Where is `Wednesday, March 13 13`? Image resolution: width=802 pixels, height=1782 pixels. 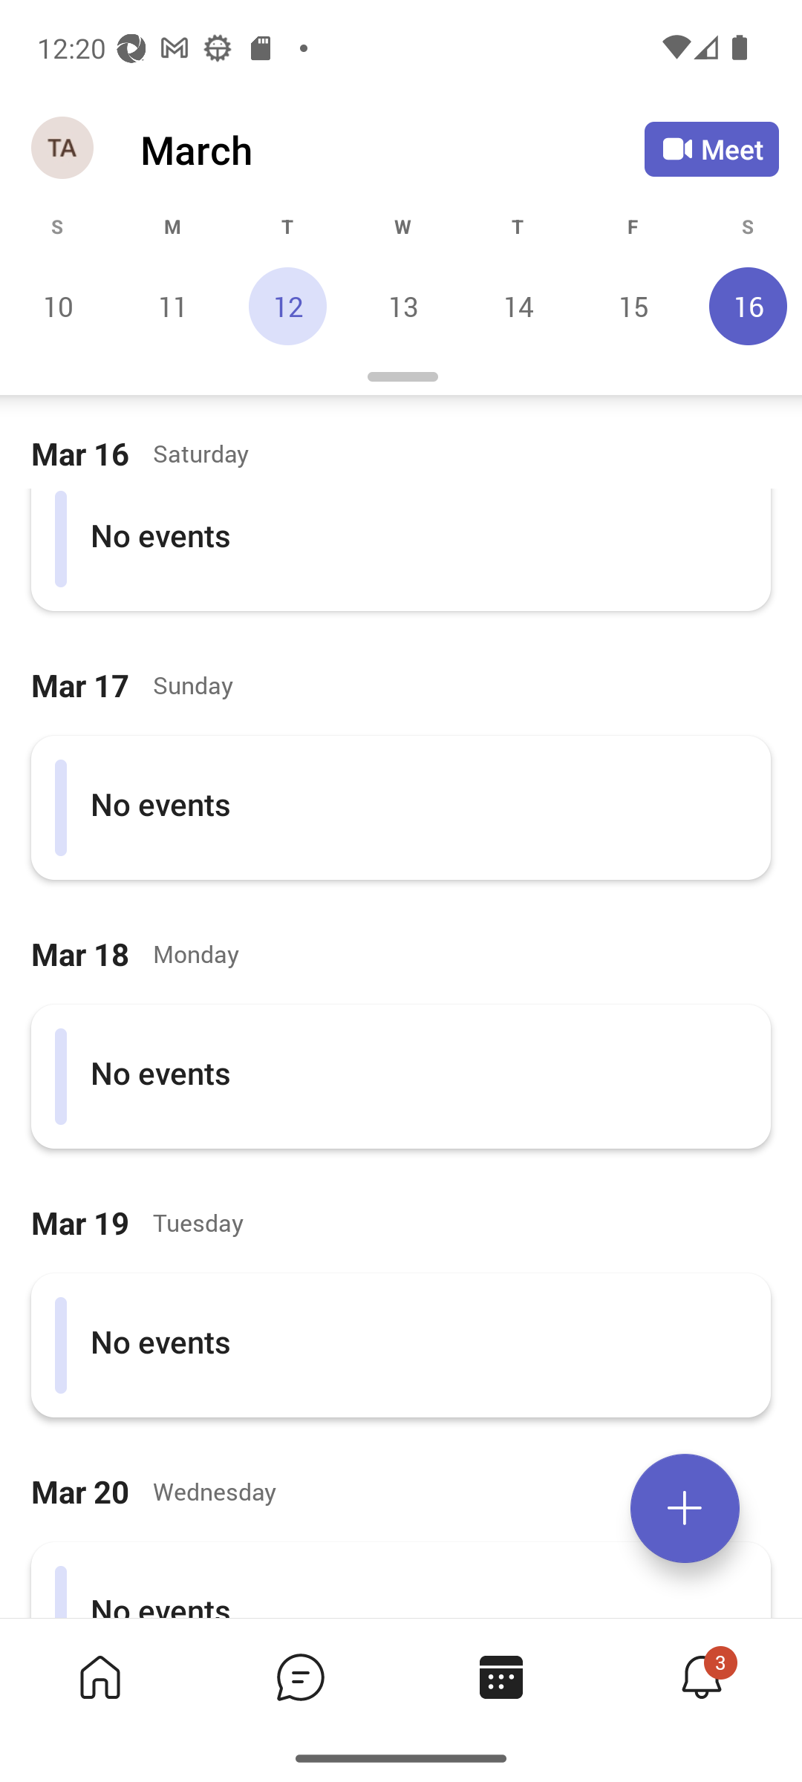
Wednesday, March 13 13 is located at coordinates (402, 306).